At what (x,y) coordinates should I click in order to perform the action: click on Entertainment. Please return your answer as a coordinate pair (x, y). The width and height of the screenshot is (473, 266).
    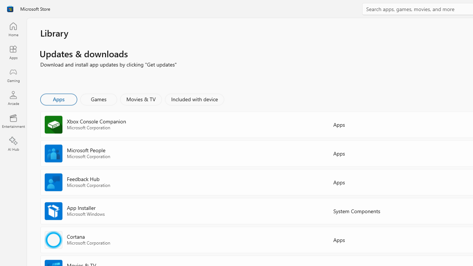
    Looking at the image, I should click on (13, 121).